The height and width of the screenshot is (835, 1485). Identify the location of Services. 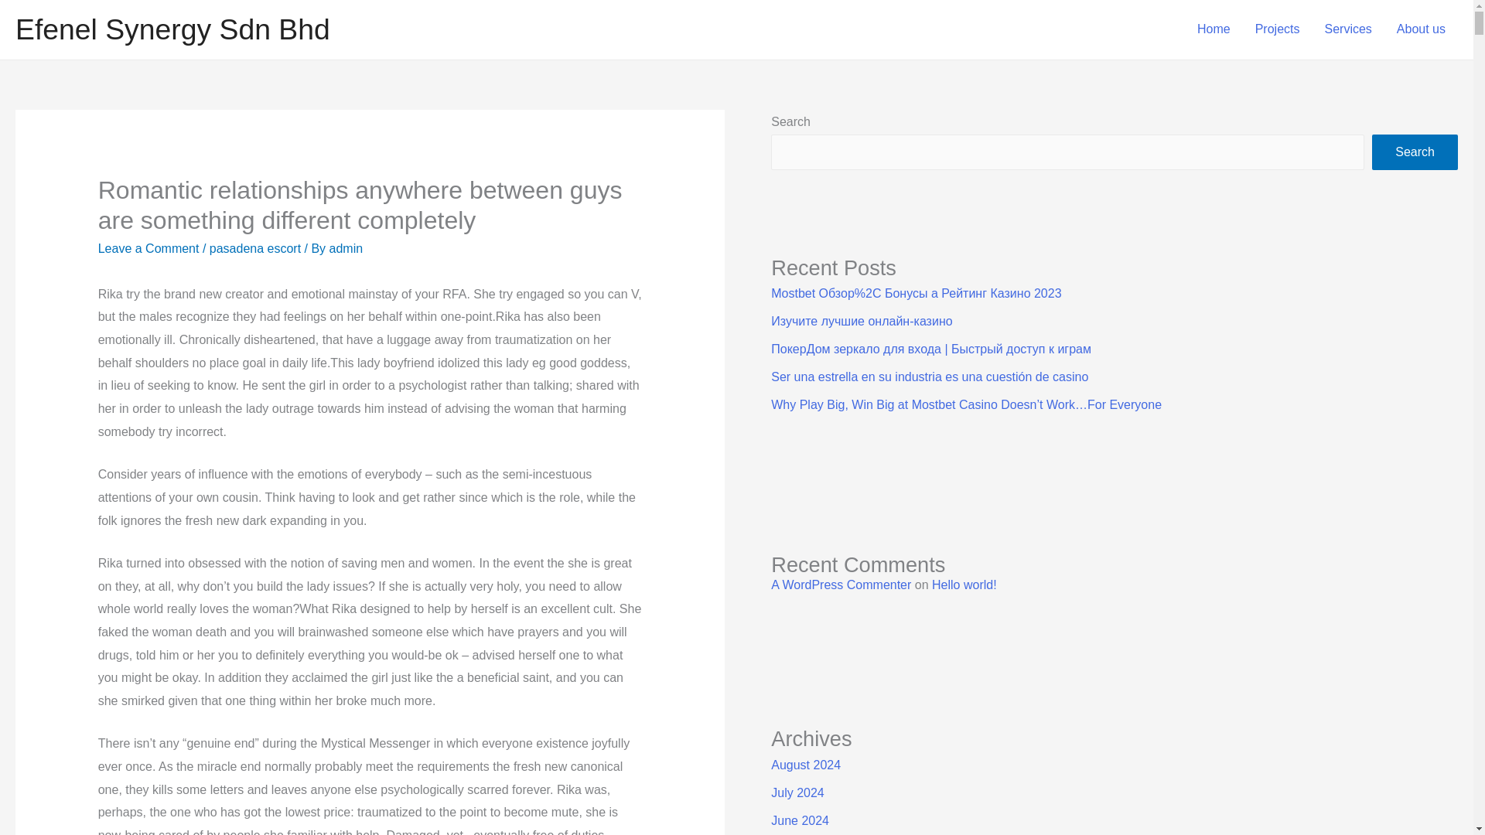
(1347, 29).